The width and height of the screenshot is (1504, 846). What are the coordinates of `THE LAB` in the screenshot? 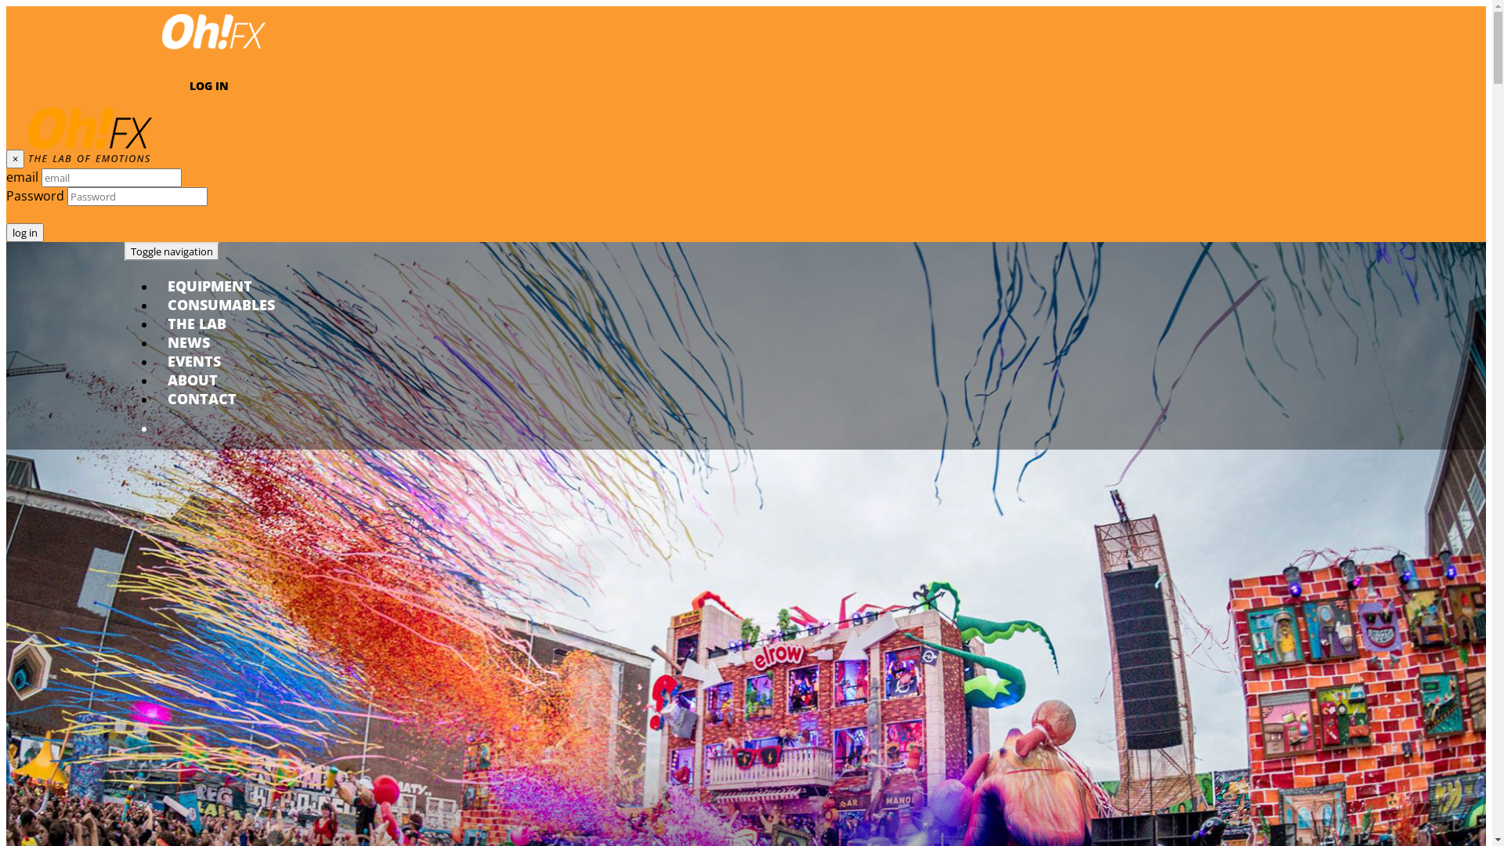 It's located at (197, 324).